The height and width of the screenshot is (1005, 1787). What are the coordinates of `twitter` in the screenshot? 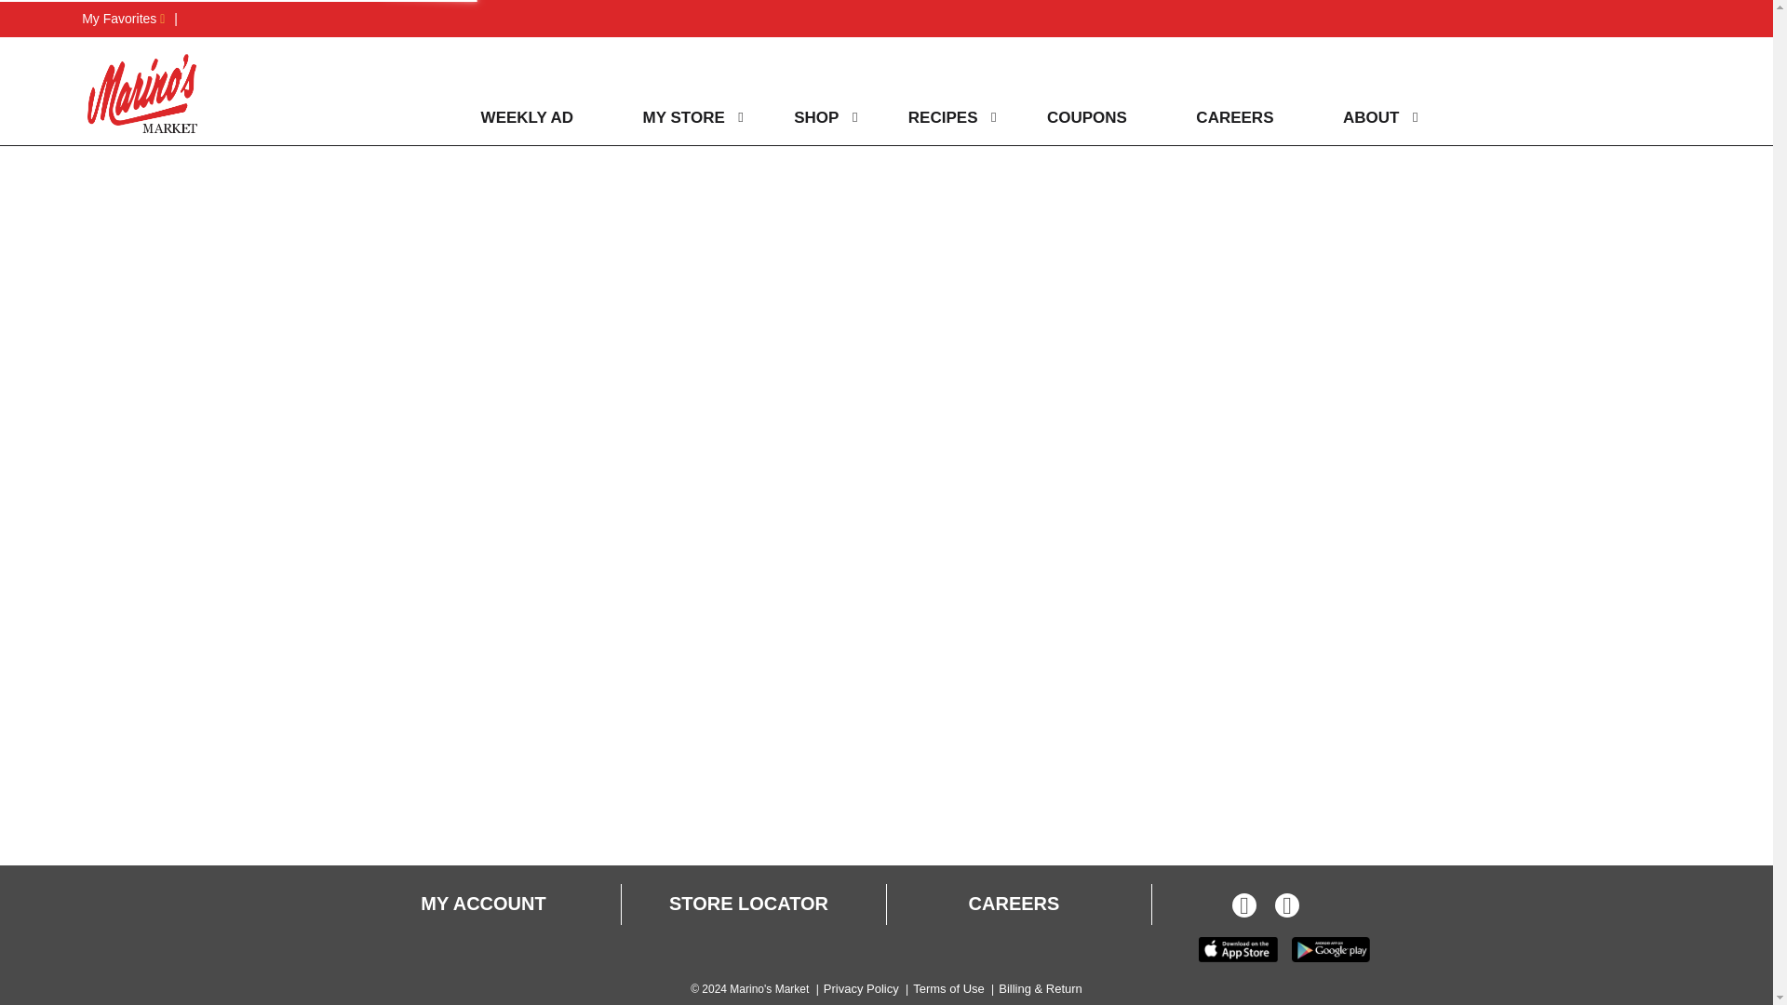 It's located at (1286, 908).